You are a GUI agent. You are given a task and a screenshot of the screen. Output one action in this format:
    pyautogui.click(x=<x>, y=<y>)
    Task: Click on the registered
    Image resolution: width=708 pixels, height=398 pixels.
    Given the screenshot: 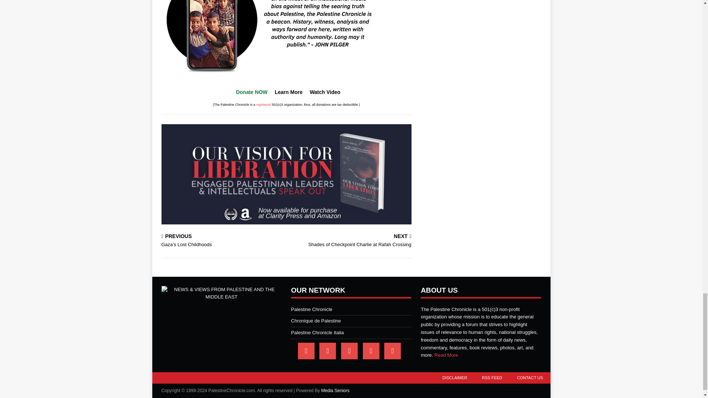 What is the action you would take?
    pyautogui.click(x=350, y=241)
    